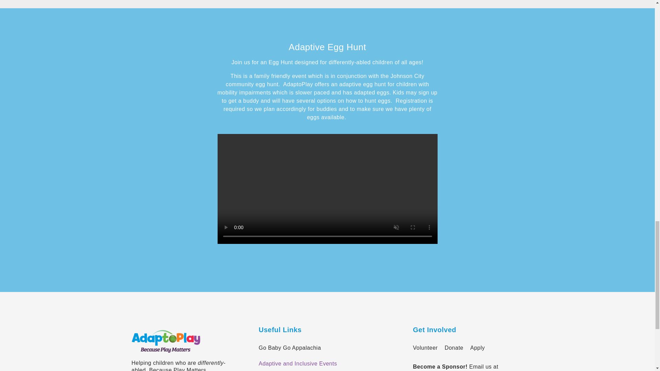 The width and height of the screenshot is (660, 371). What do you see at coordinates (425, 348) in the screenshot?
I see `Volunteer` at bounding box center [425, 348].